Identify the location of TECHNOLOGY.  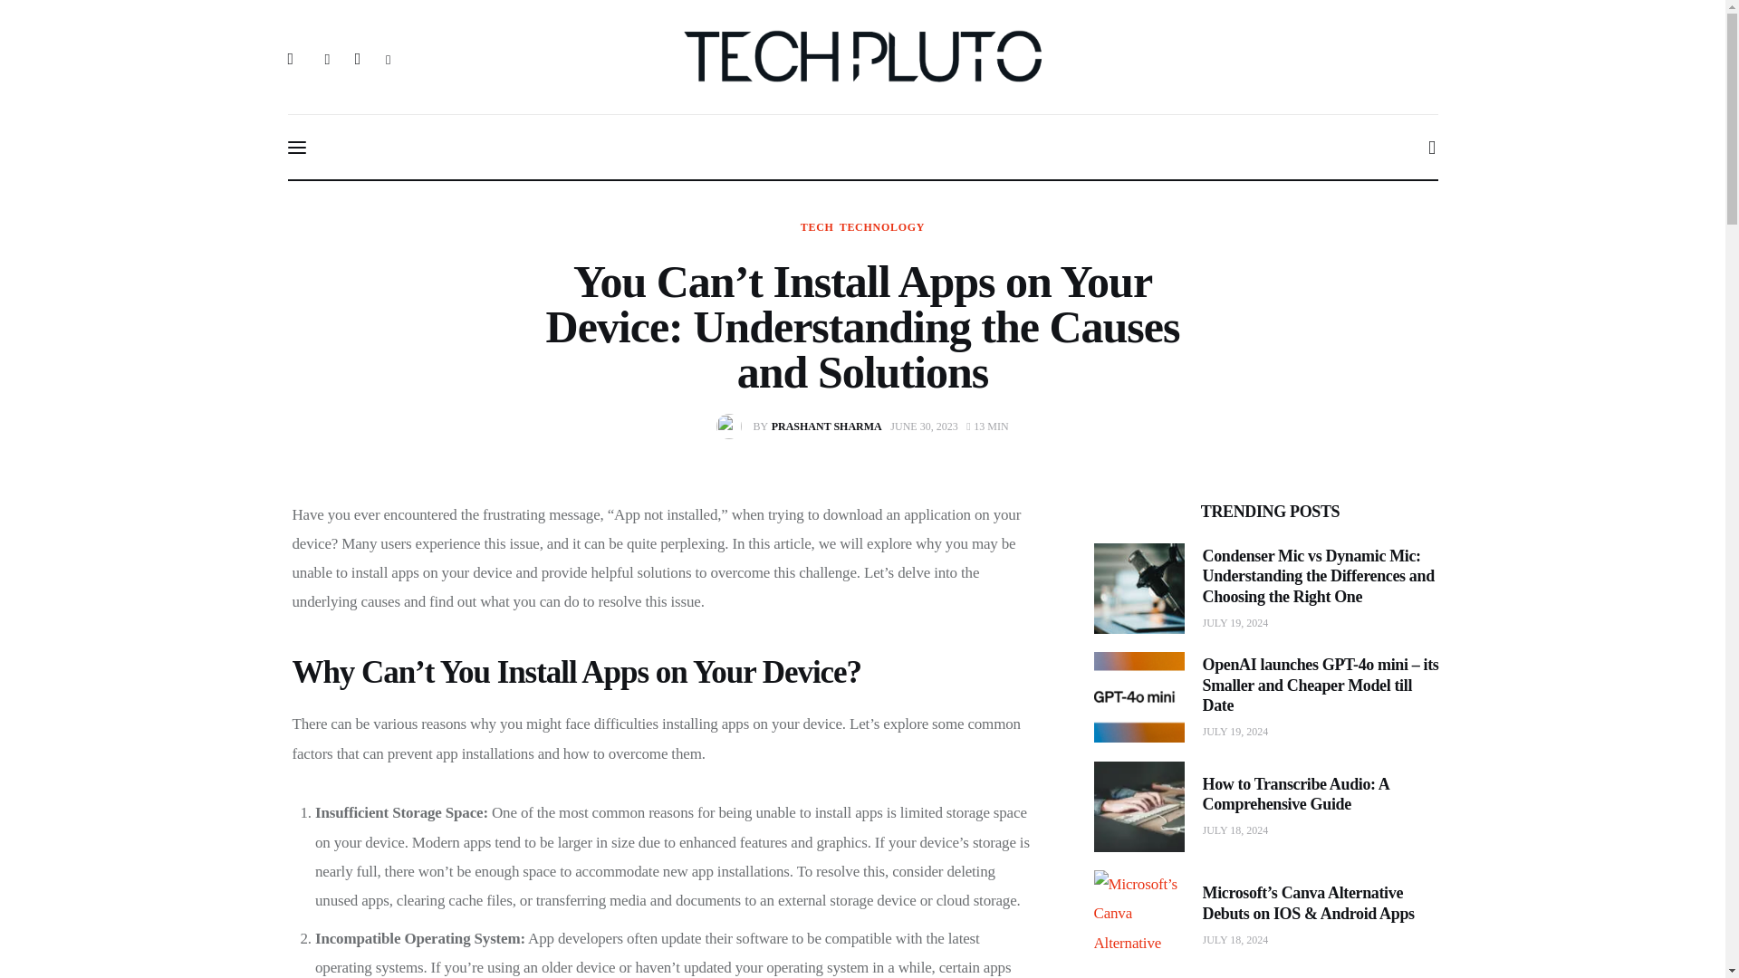
(882, 227).